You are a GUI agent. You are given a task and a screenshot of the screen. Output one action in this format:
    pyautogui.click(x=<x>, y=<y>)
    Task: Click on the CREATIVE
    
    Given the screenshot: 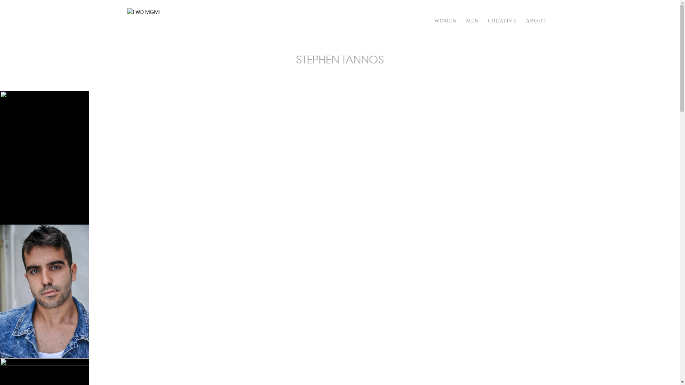 What is the action you would take?
    pyautogui.click(x=502, y=30)
    